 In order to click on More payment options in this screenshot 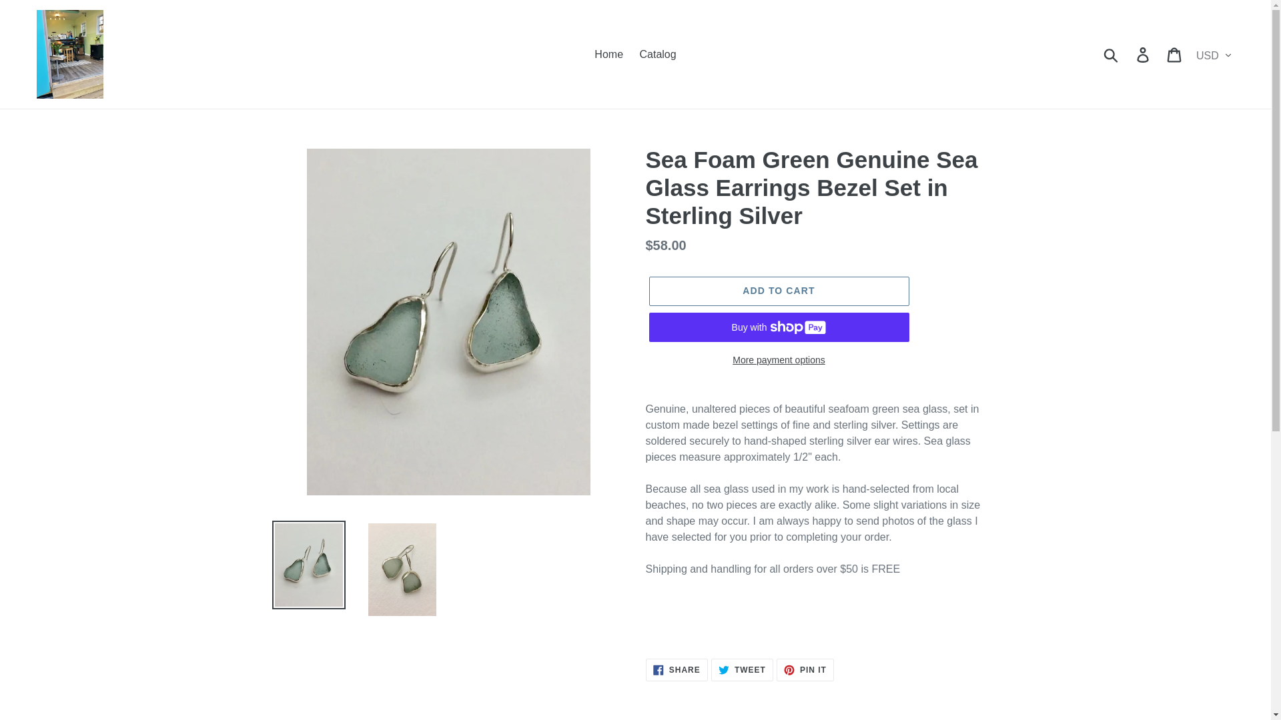, I will do `click(1175, 53)`.